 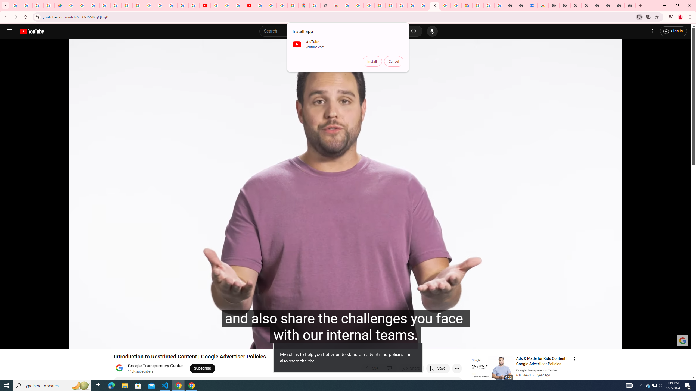 I want to click on Install, so click(x=372, y=61).